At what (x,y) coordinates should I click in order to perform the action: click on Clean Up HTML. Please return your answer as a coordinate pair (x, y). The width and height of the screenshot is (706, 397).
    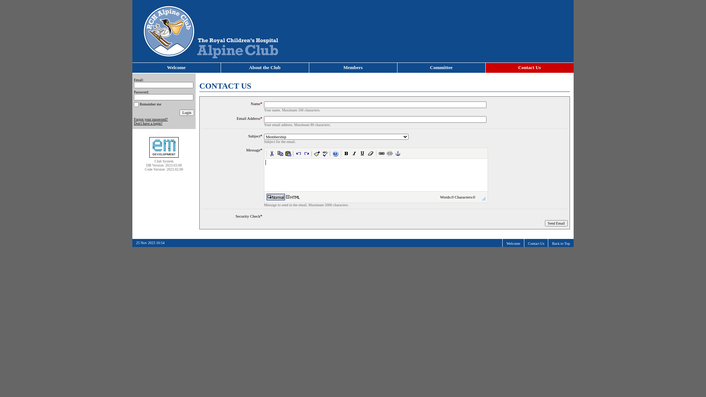
    Looking at the image, I should click on (317, 154).